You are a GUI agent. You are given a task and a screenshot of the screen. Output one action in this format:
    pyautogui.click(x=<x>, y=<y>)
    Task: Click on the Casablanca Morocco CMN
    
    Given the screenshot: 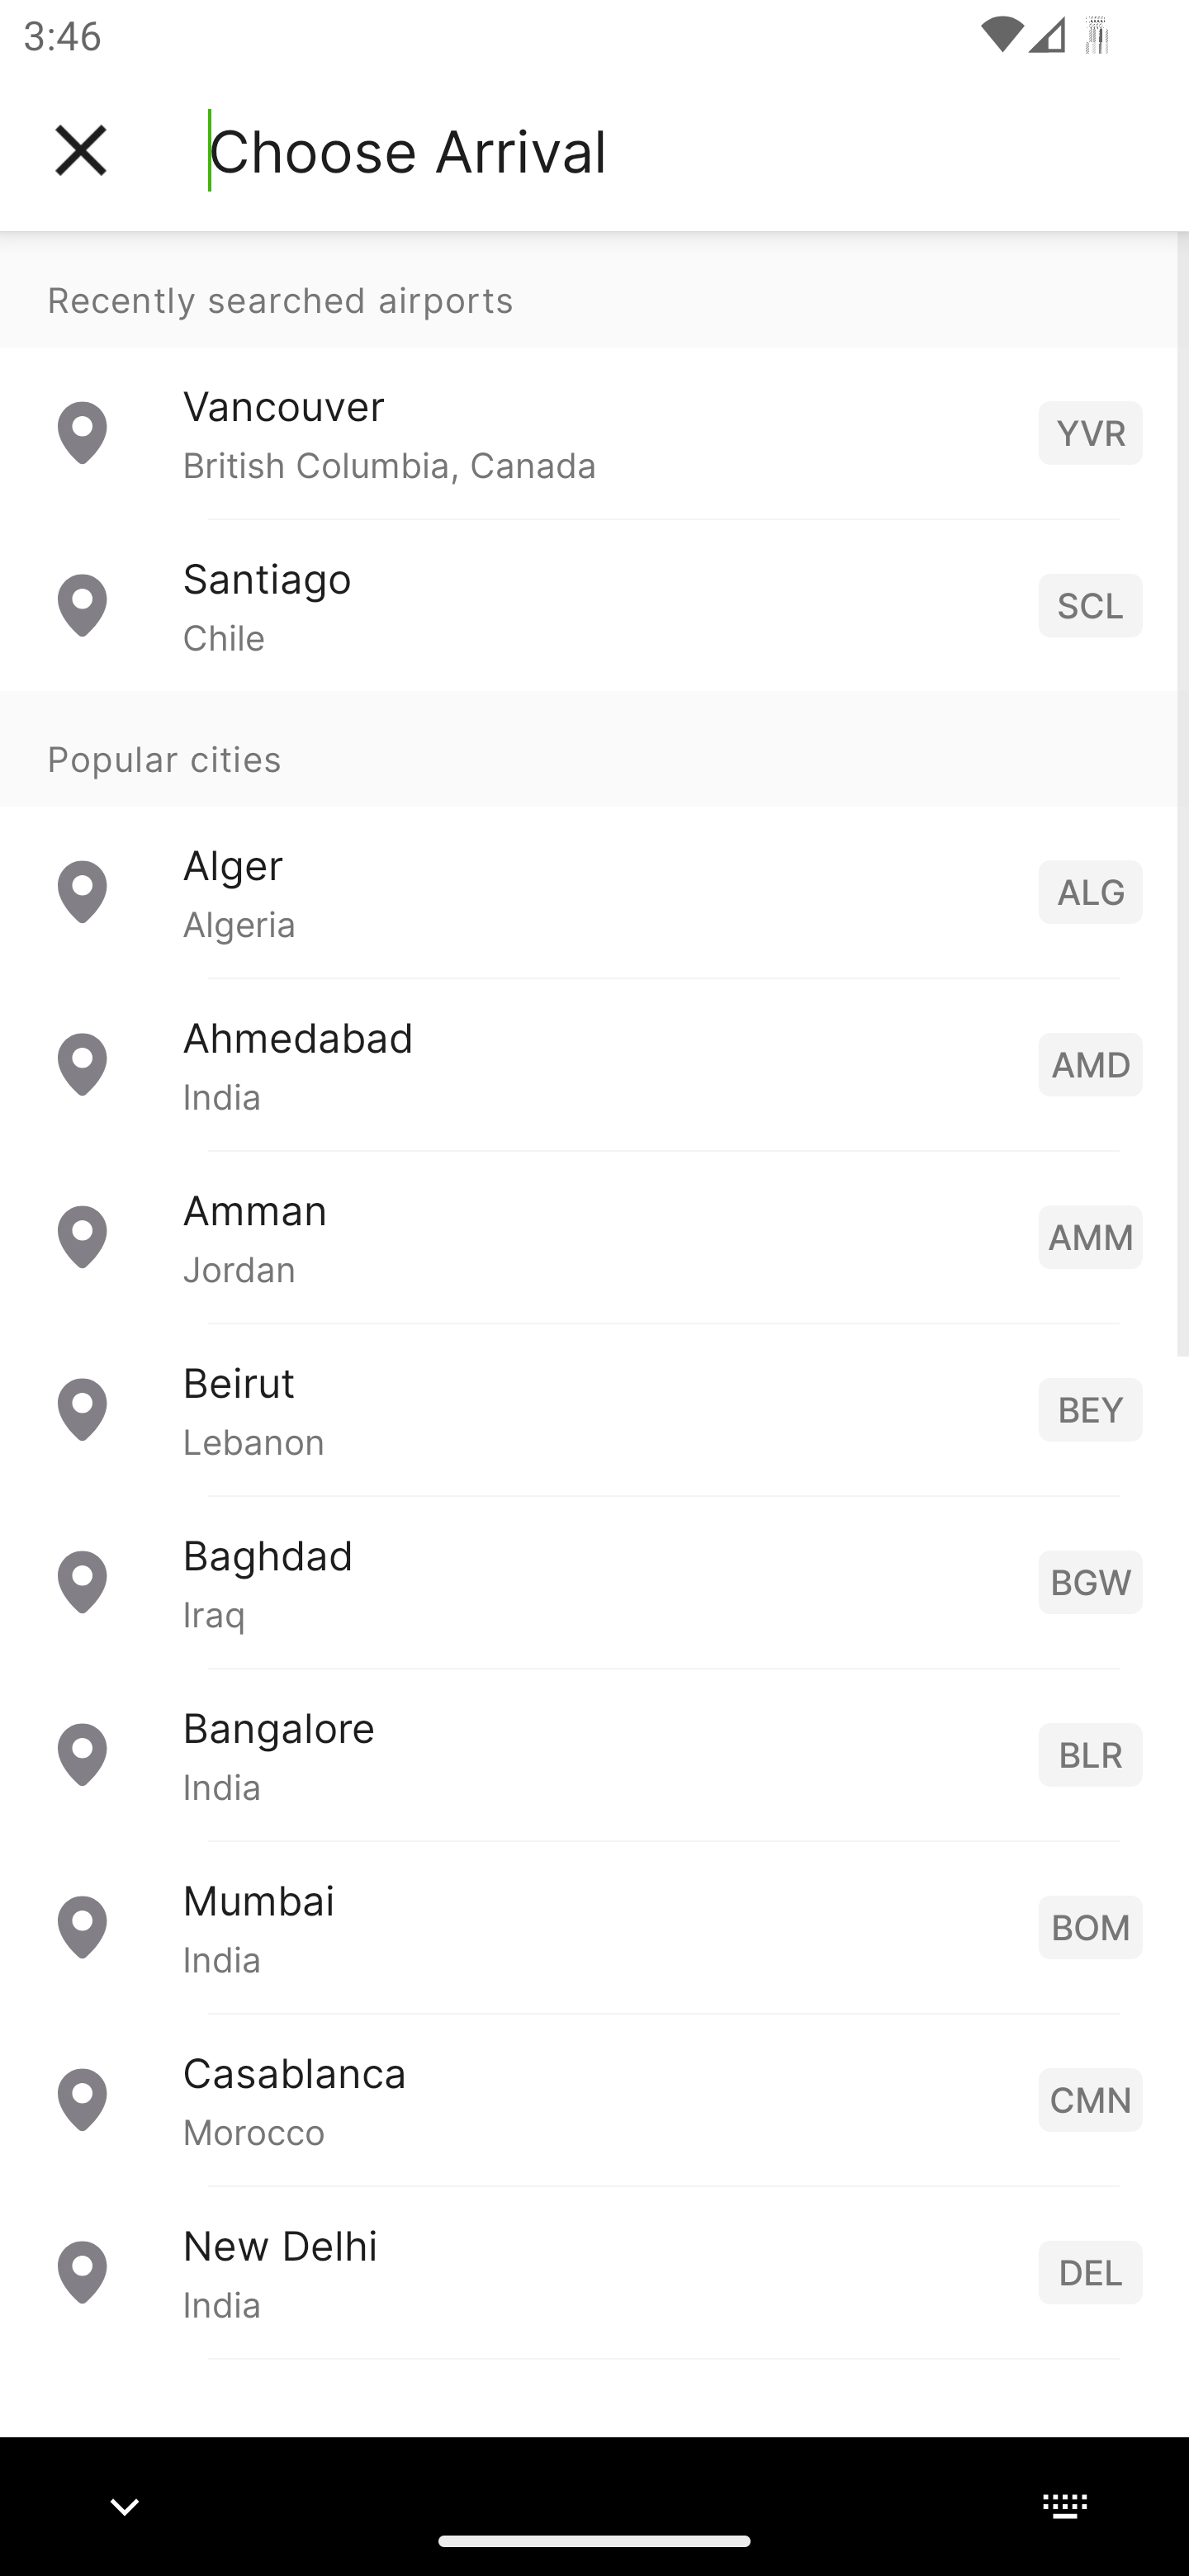 What is the action you would take?
    pyautogui.click(x=594, y=2097)
    